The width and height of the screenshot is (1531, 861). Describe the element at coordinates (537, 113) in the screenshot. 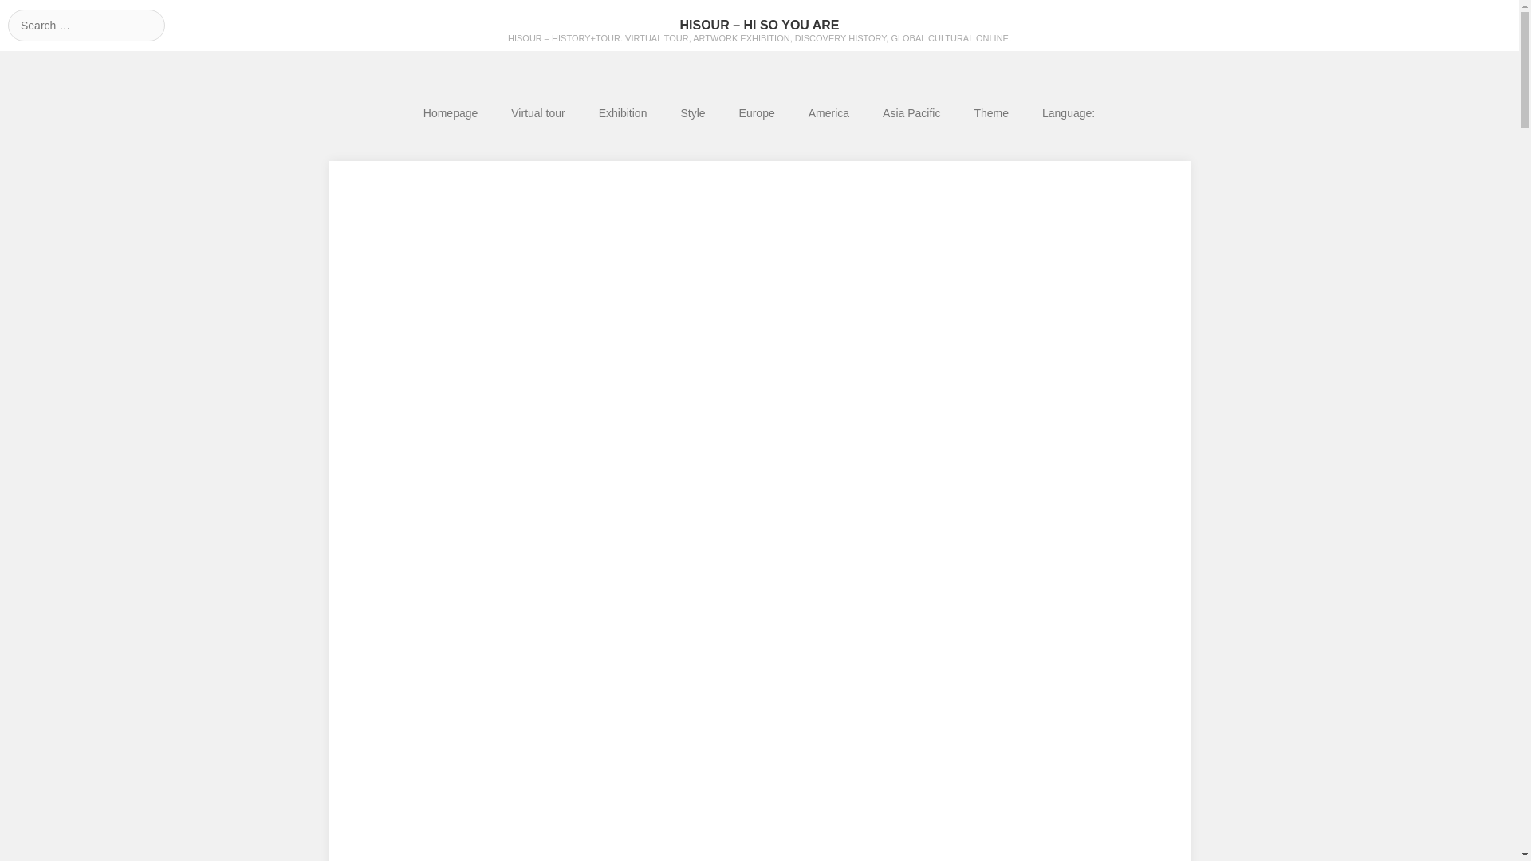

I see `Virtual tour` at that location.